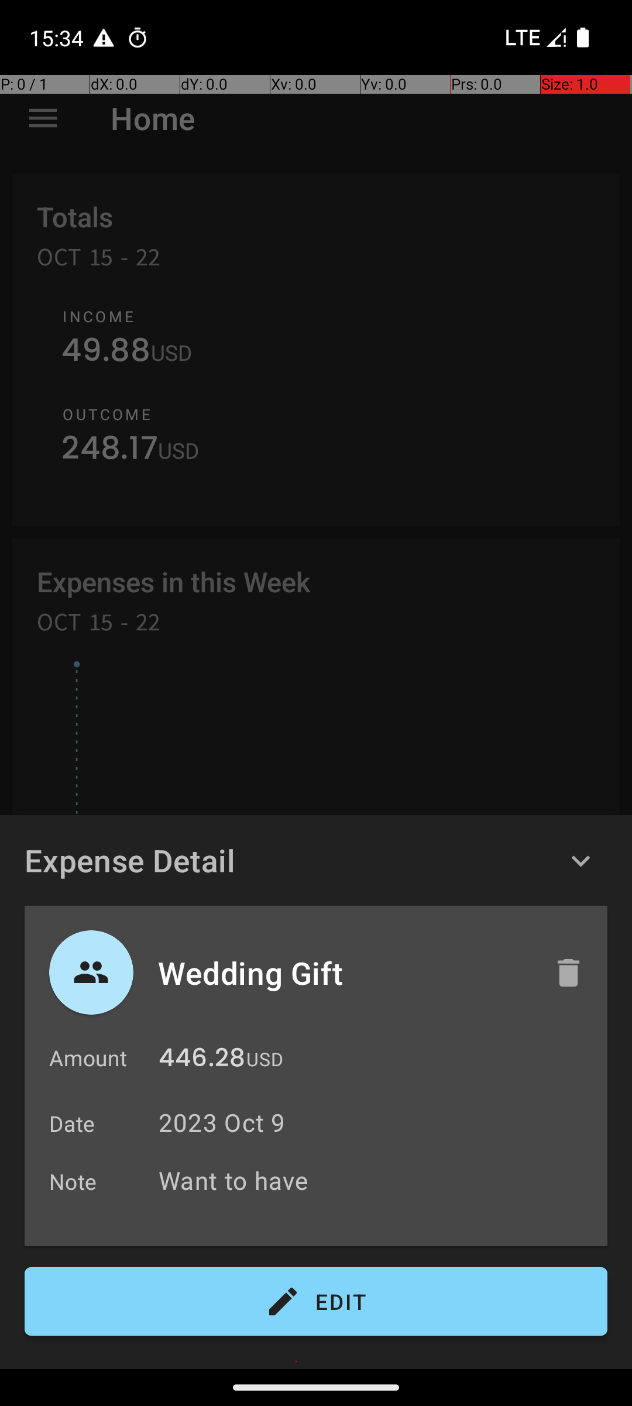 The height and width of the screenshot is (1406, 632). What do you see at coordinates (88, 1058) in the screenshot?
I see `Amount` at bounding box center [88, 1058].